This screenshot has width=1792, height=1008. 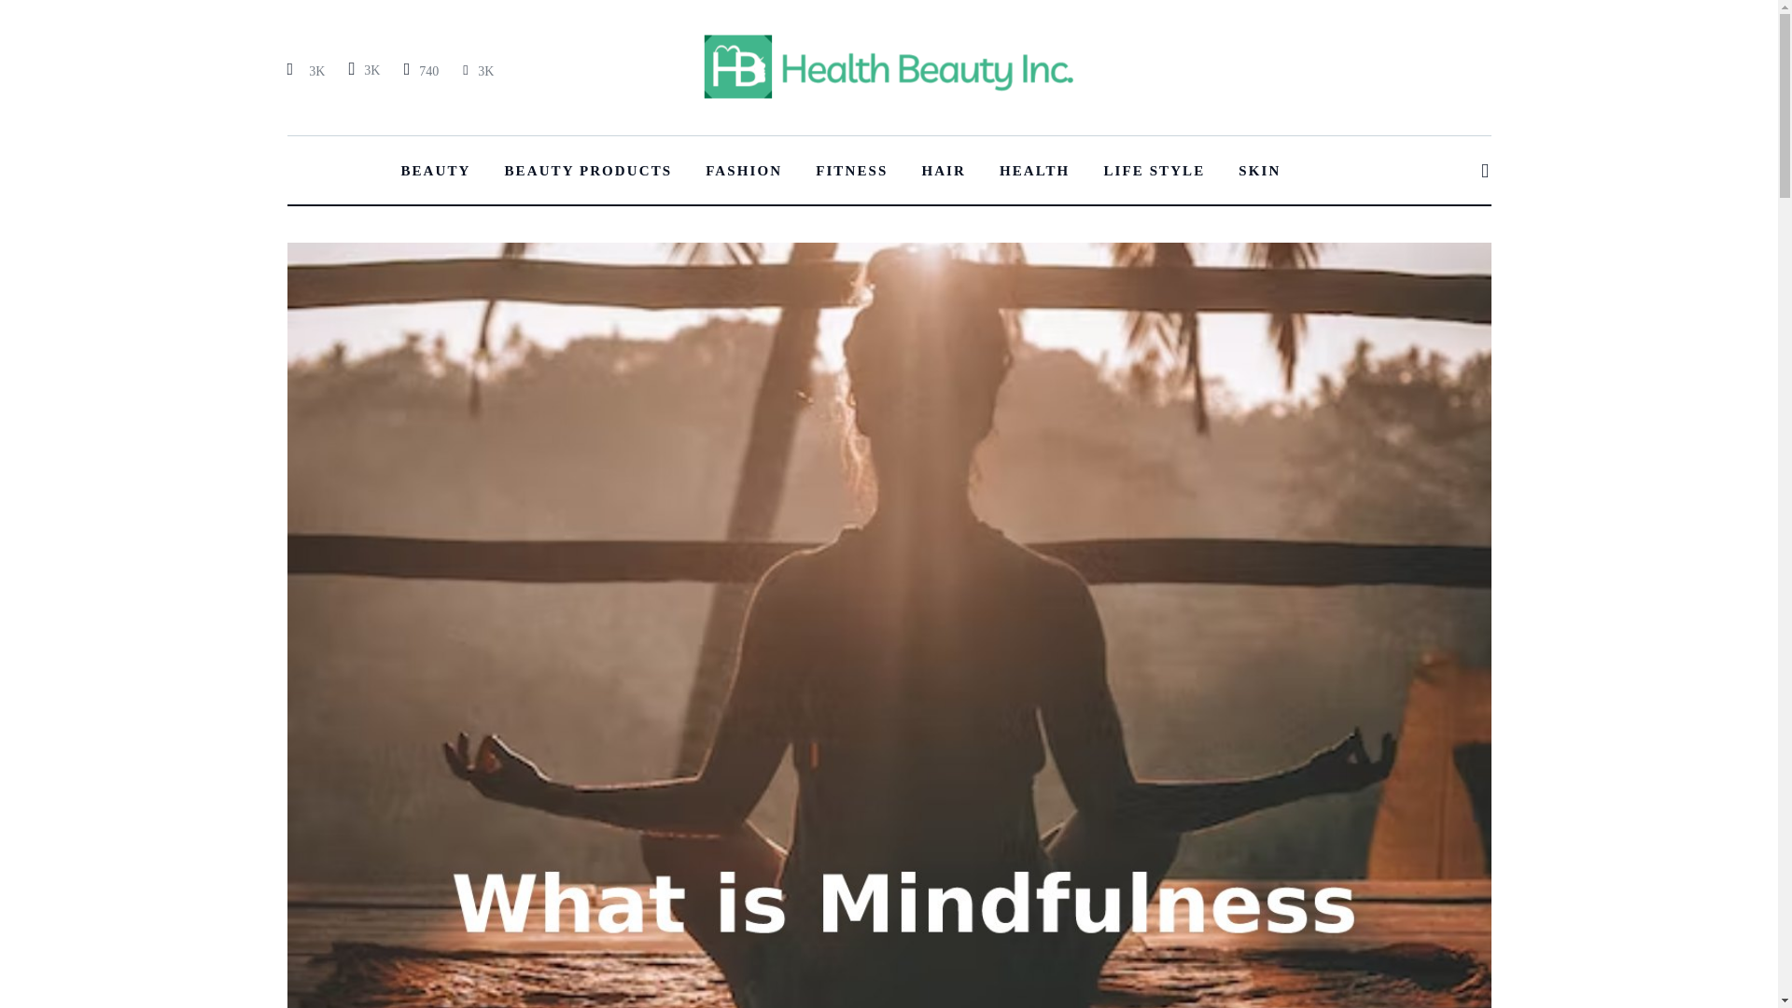 What do you see at coordinates (588, 170) in the screenshot?
I see `BEAUTY PRODUCTS` at bounding box center [588, 170].